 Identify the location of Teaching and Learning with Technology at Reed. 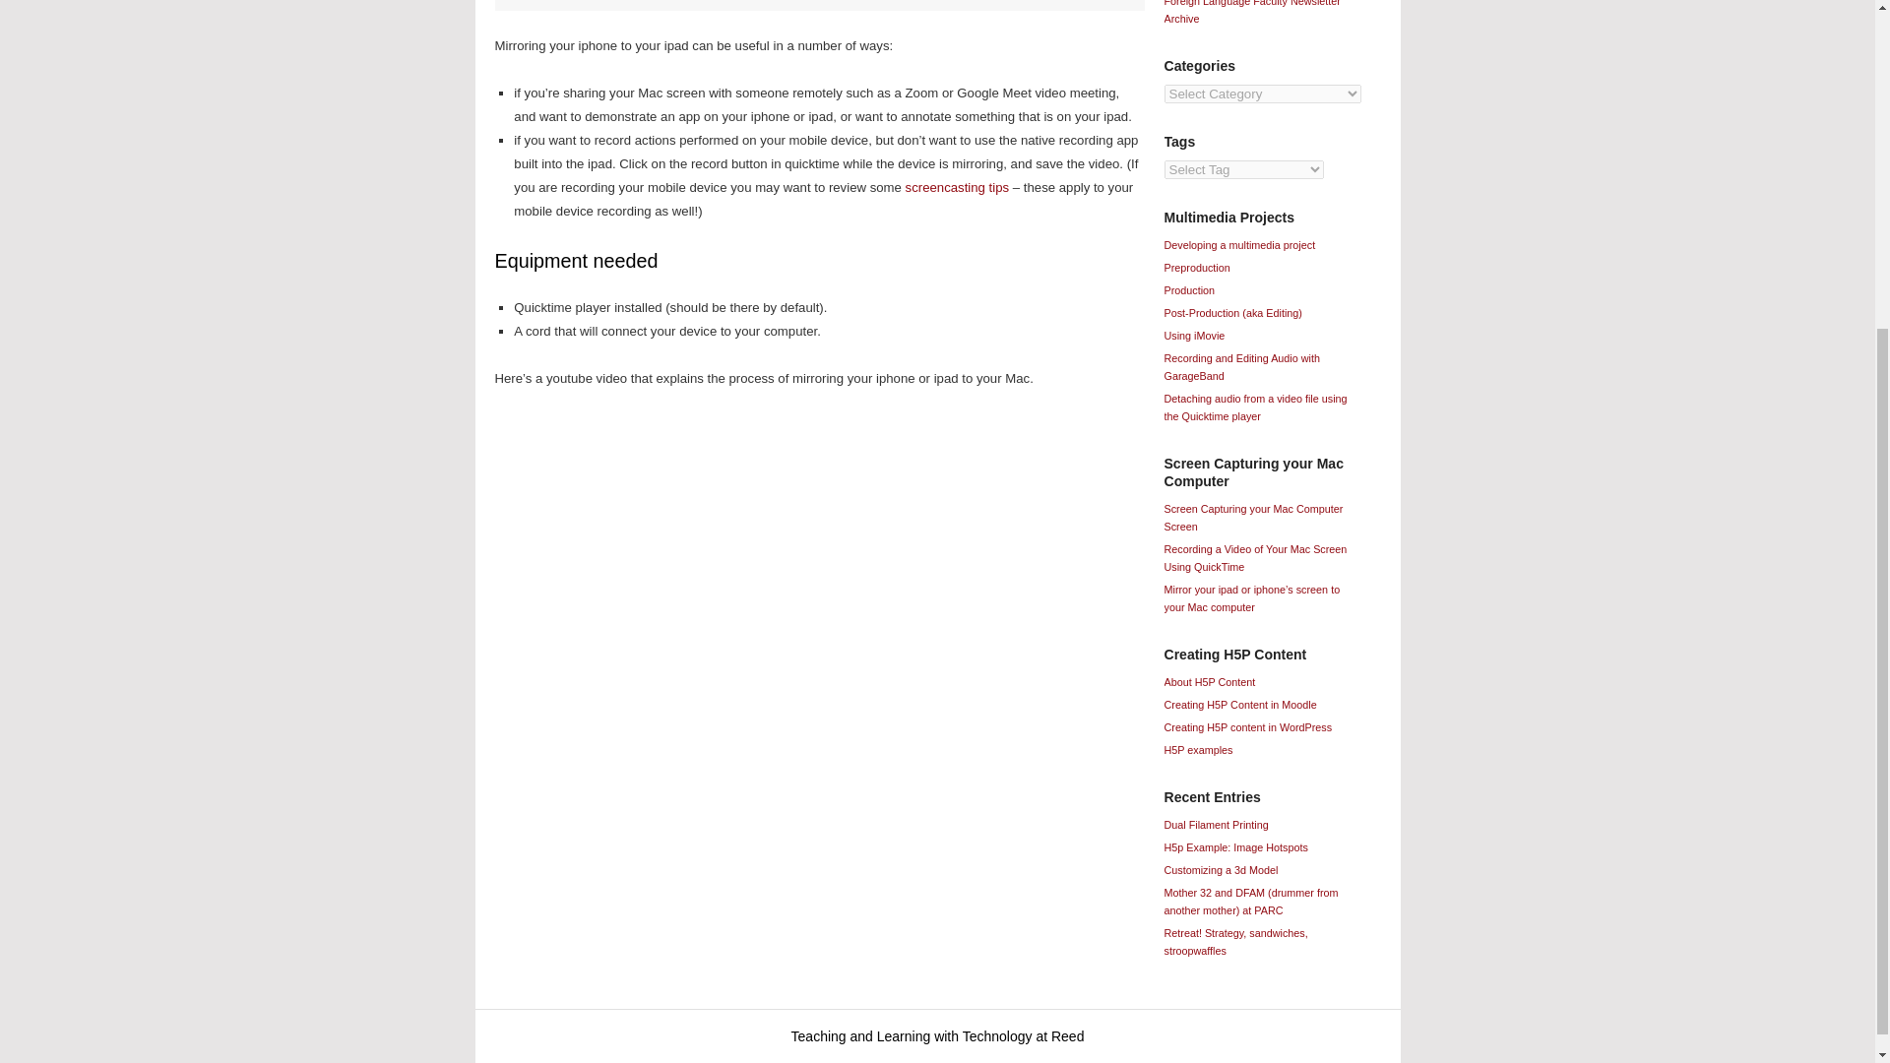
(938, 1035).